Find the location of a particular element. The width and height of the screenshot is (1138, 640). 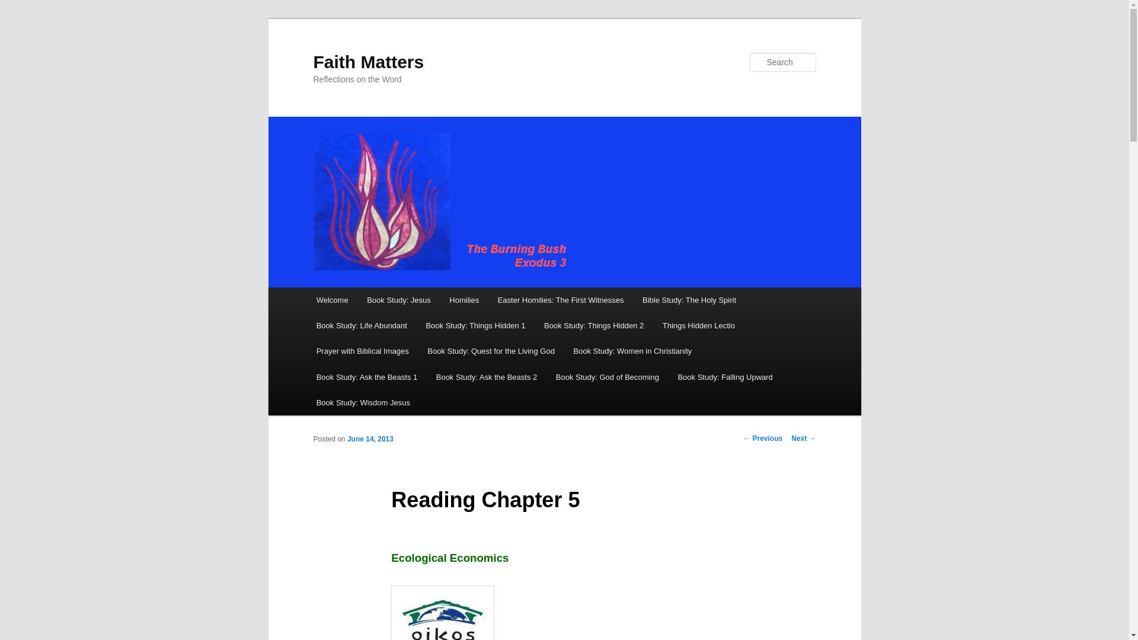

Book Study: Wisdom Jesus is located at coordinates (363, 402).